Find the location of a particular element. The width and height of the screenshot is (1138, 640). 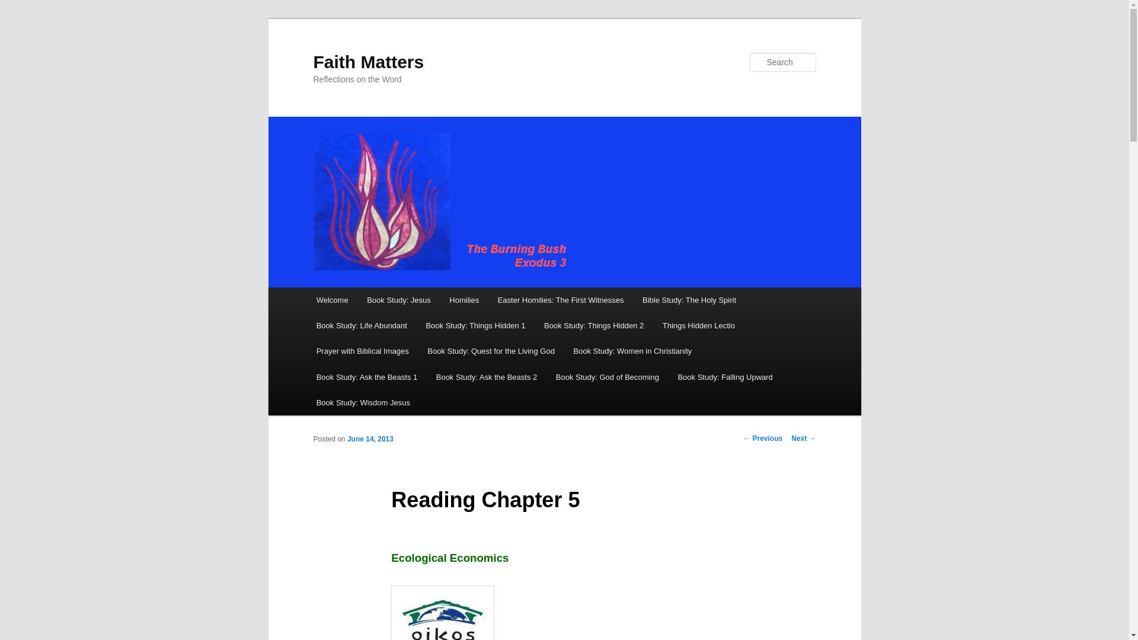

Book Study: Wisdom Jesus is located at coordinates (363, 402).